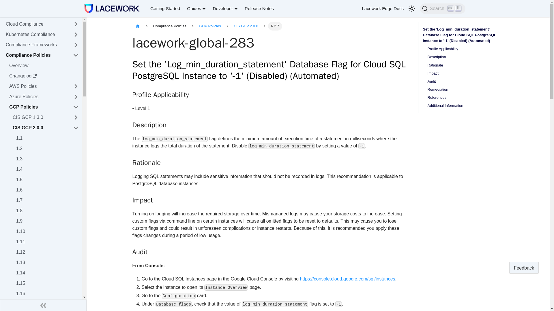 This screenshot has width=554, height=311. What do you see at coordinates (36, 35) in the screenshot?
I see `Kubernetes Compliance` at bounding box center [36, 35].